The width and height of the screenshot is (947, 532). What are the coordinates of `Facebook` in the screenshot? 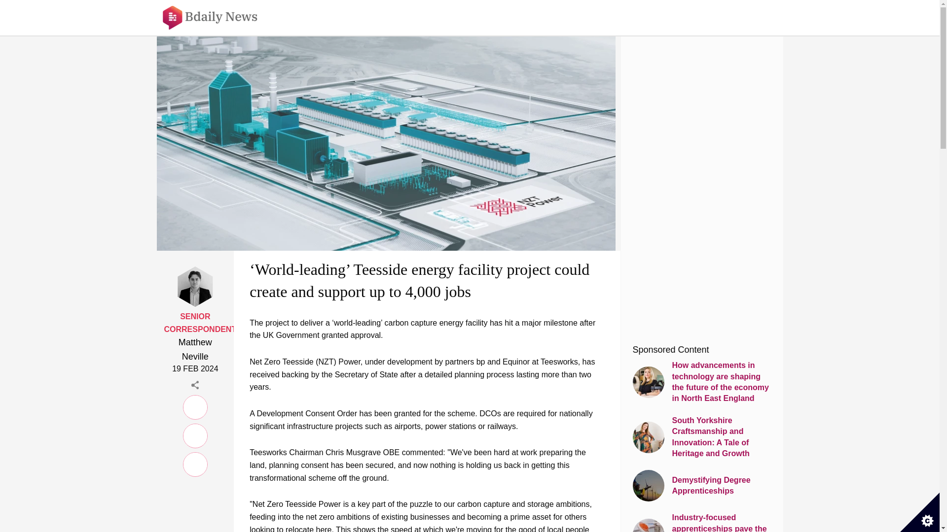 It's located at (195, 434).